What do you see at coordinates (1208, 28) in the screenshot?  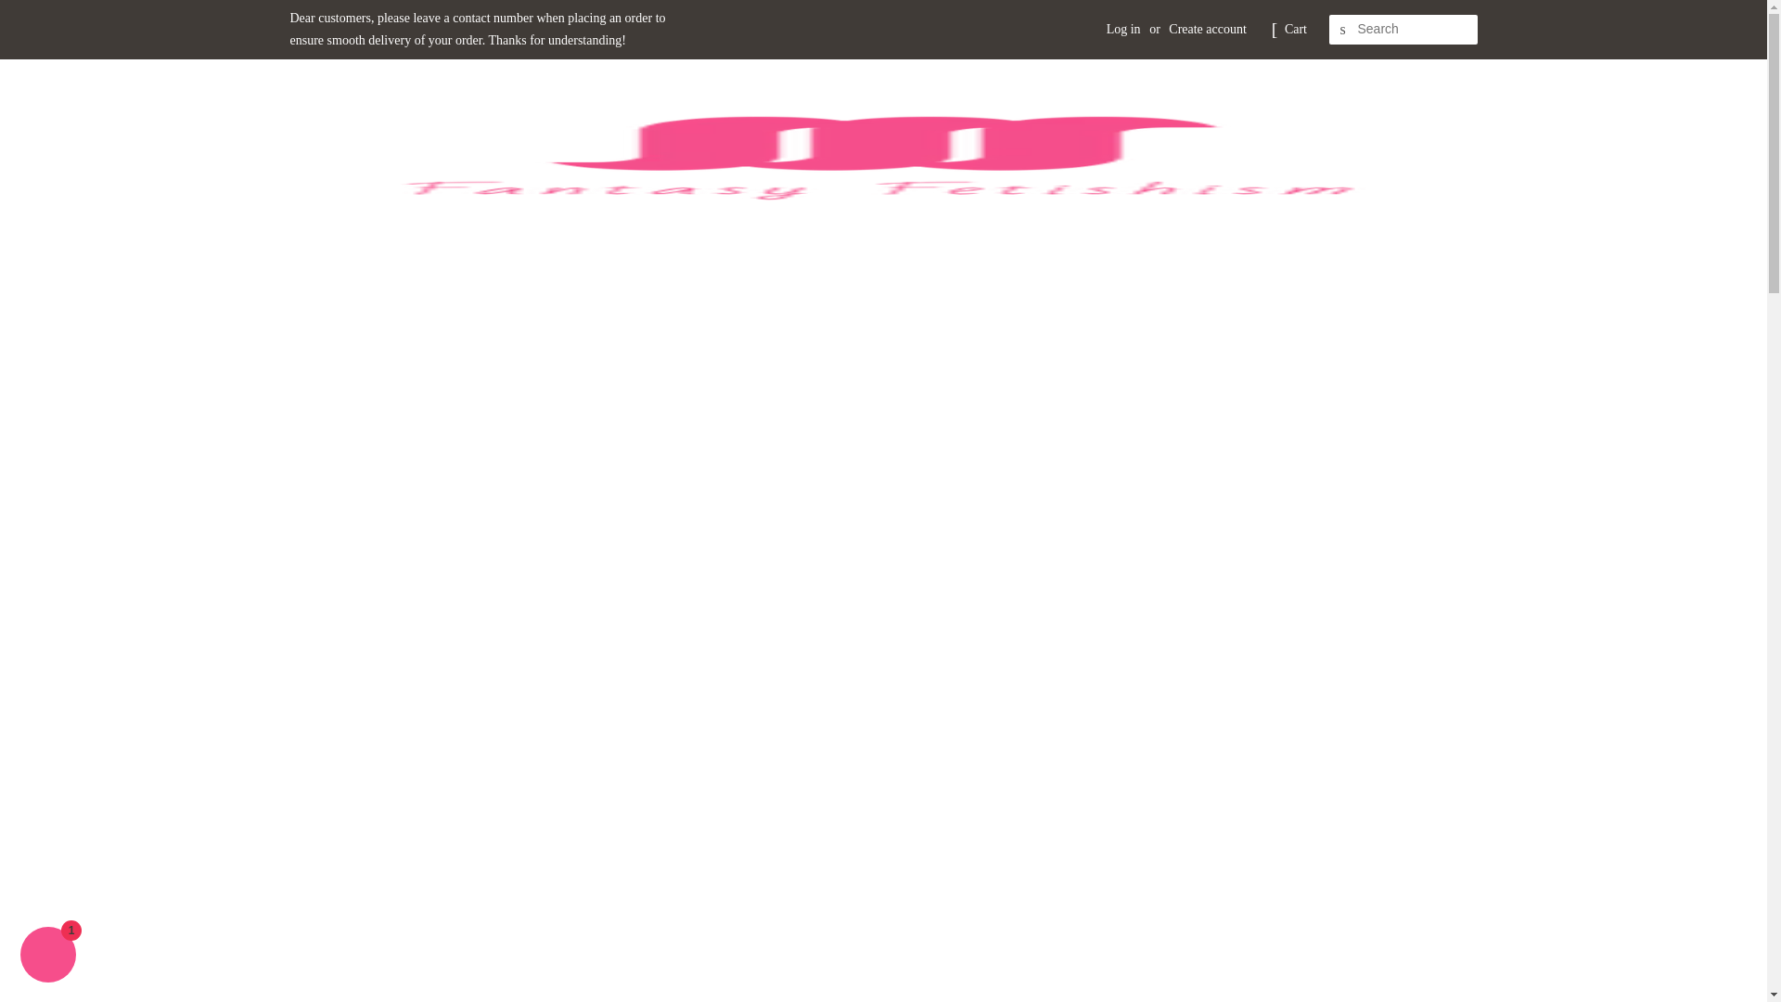 I see `Create account` at bounding box center [1208, 28].